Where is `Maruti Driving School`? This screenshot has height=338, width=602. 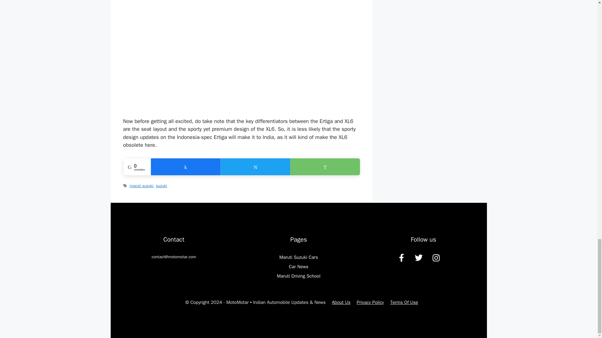 Maruti Driving School is located at coordinates (298, 276).